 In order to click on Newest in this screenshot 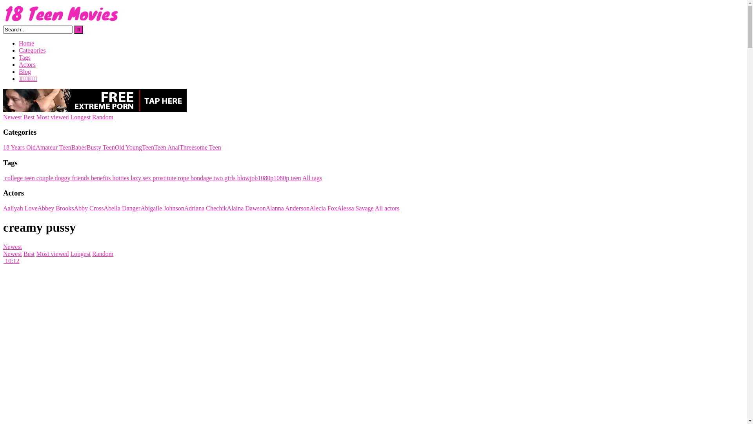, I will do `click(13, 254)`.